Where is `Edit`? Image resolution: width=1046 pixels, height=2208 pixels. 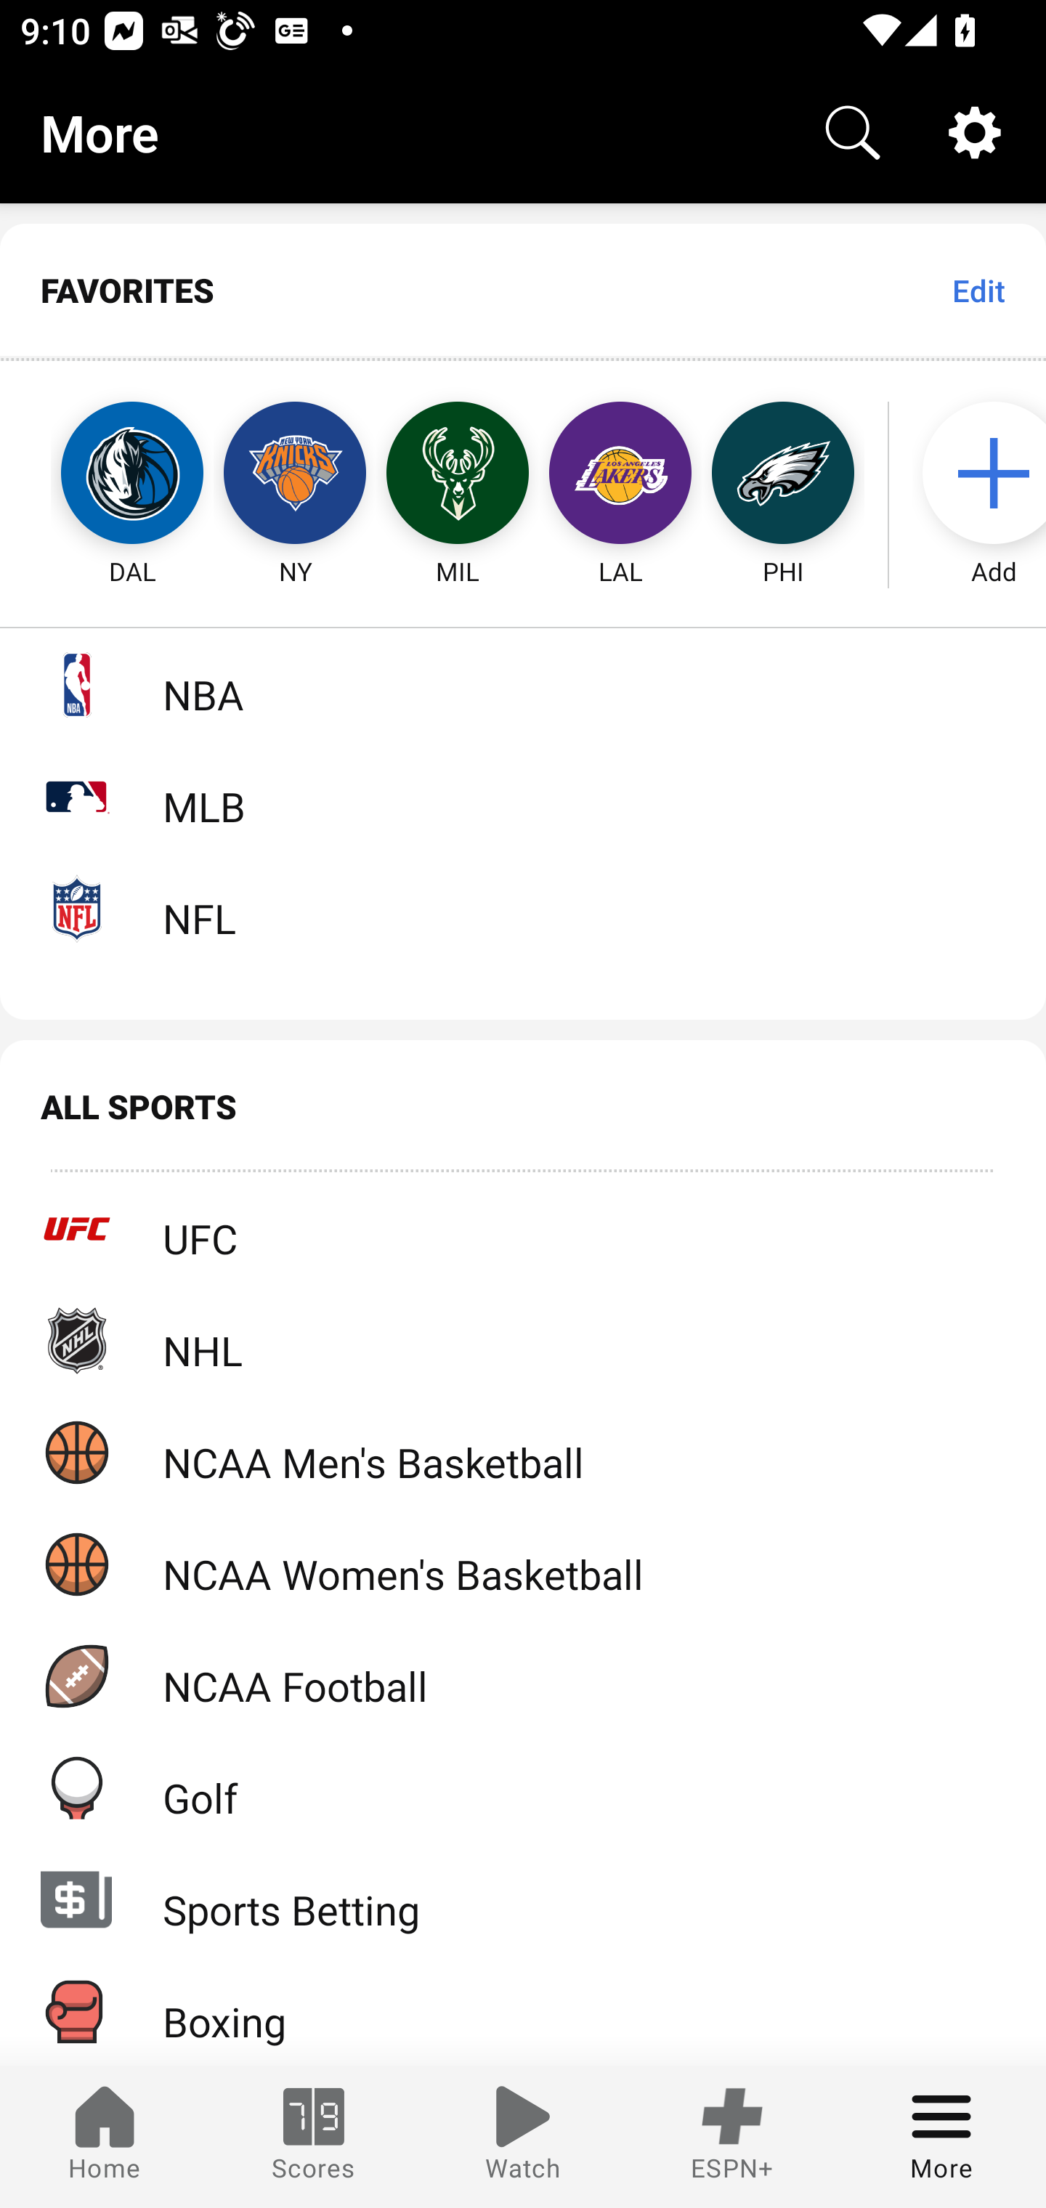 Edit is located at coordinates (978, 291).